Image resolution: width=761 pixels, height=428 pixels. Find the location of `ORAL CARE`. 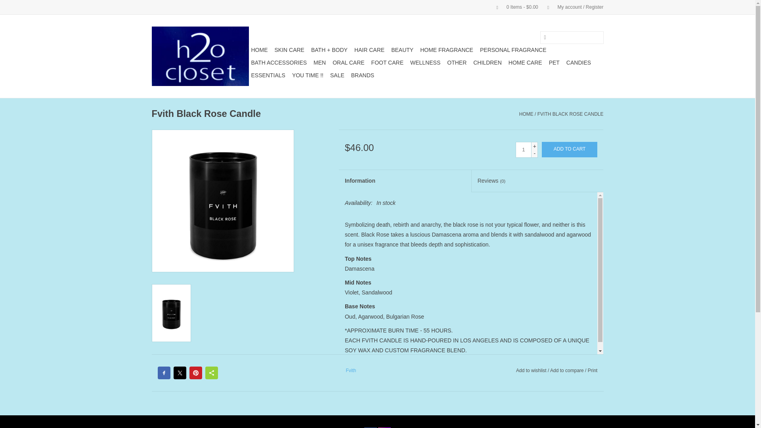

ORAL CARE is located at coordinates (348, 62).